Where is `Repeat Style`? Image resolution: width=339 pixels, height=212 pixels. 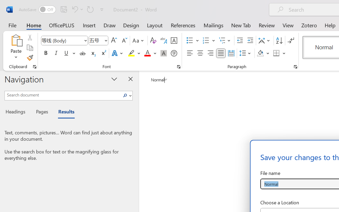 Repeat Style is located at coordinates (90, 9).